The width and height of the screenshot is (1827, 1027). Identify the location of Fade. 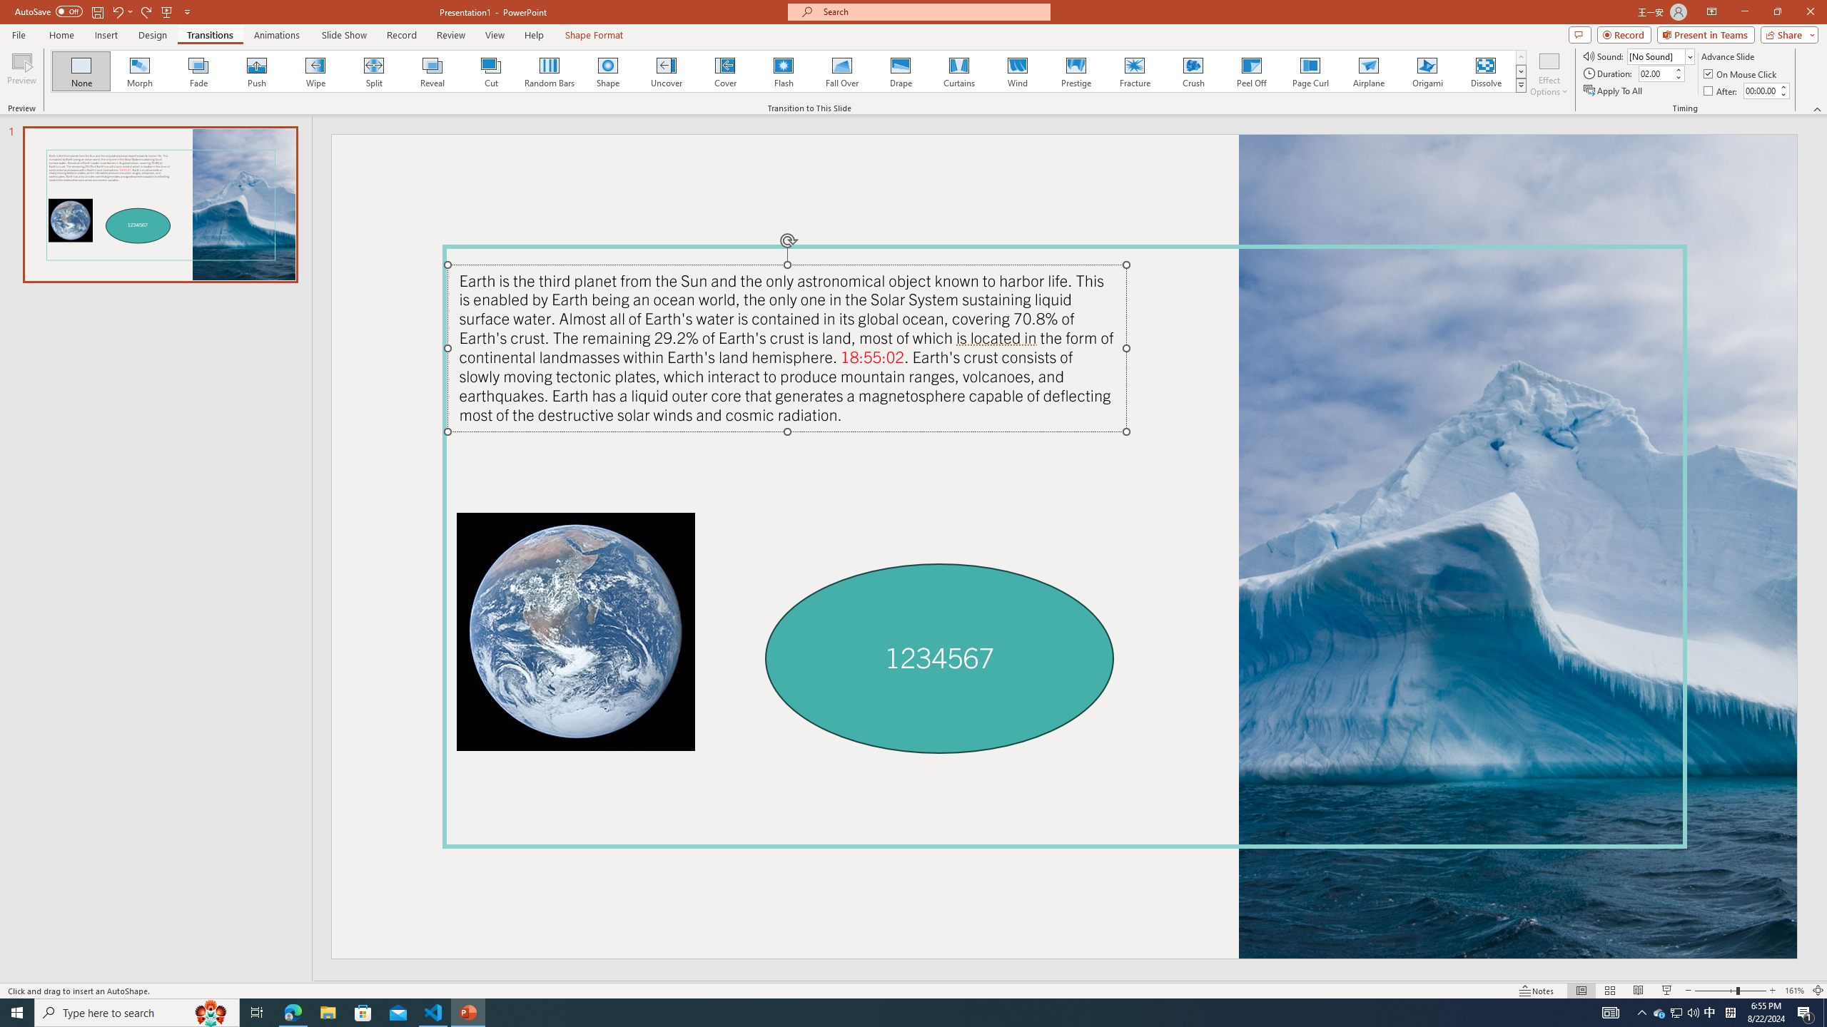
(199, 71).